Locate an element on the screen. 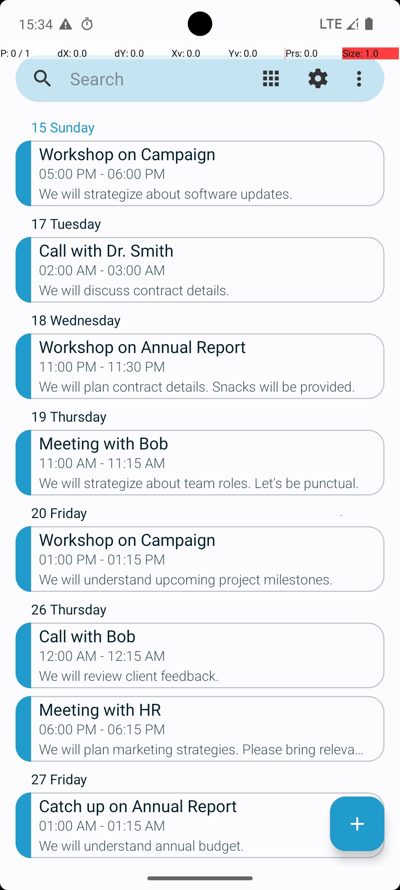 This screenshot has height=890, width=400. 11:00 PM - 11:30 PM is located at coordinates (102, 369).